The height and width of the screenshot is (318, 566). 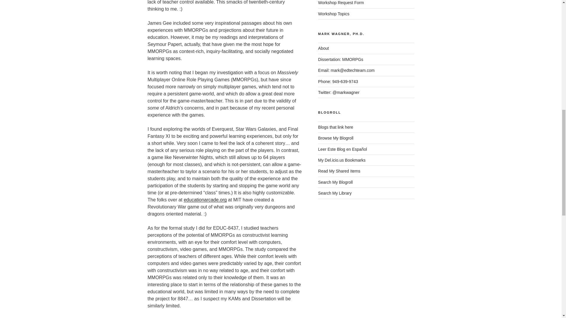 I want to click on Powered by Technorati, so click(x=335, y=127).